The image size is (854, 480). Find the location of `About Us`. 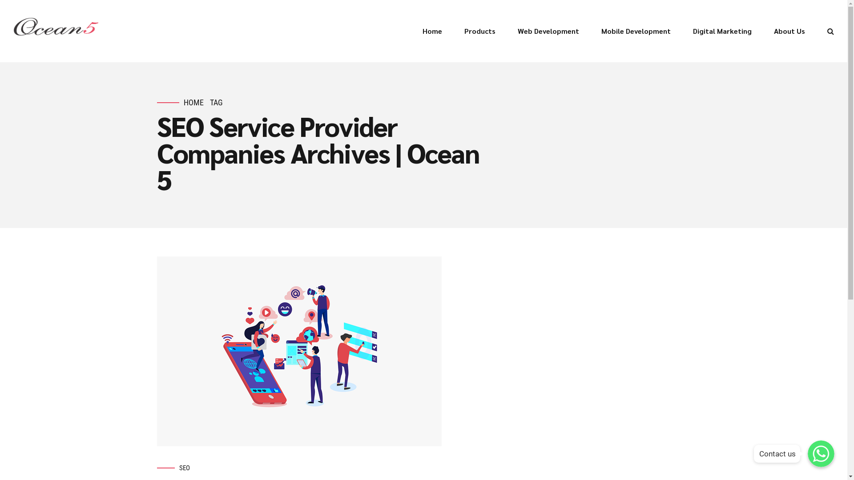

About Us is located at coordinates (790, 31).